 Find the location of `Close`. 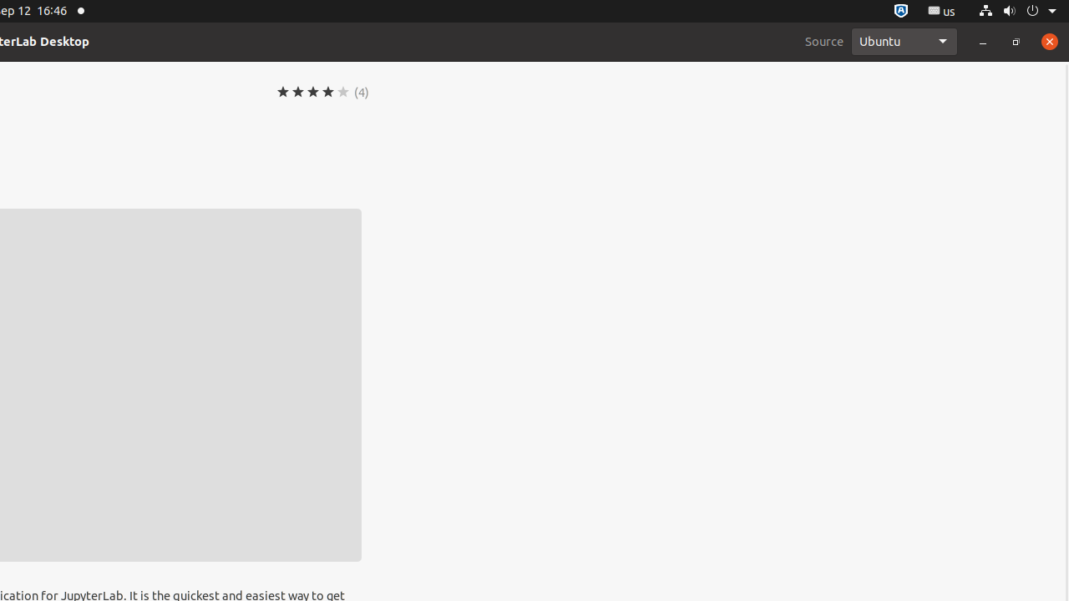

Close is located at coordinates (1050, 42).